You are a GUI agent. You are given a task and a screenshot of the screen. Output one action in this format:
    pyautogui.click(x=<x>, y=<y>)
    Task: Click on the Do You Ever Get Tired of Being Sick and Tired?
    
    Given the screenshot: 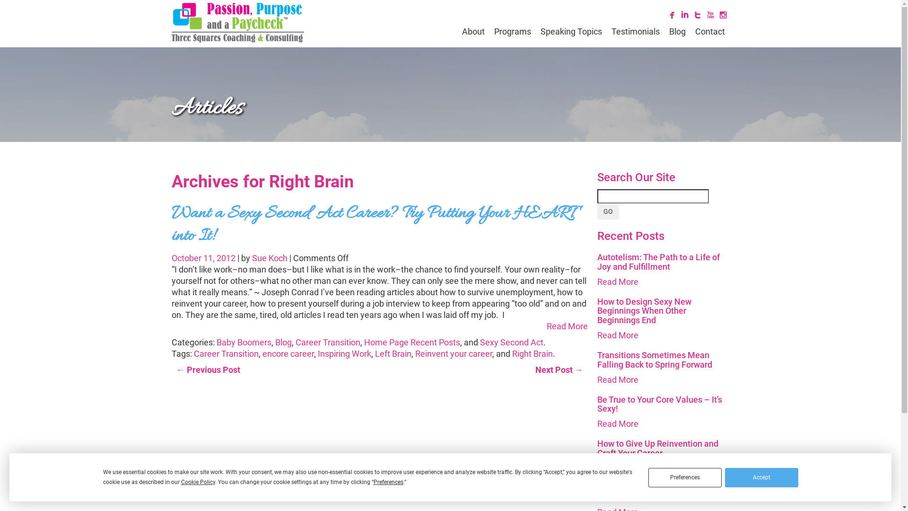 What is the action you would take?
    pyautogui.click(x=663, y=493)
    